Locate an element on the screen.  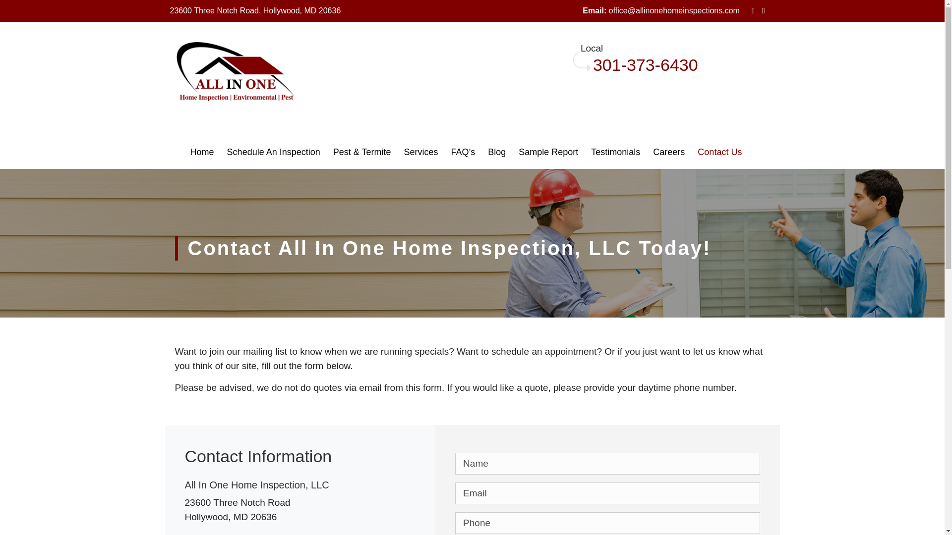
Home is located at coordinates (208, 152).